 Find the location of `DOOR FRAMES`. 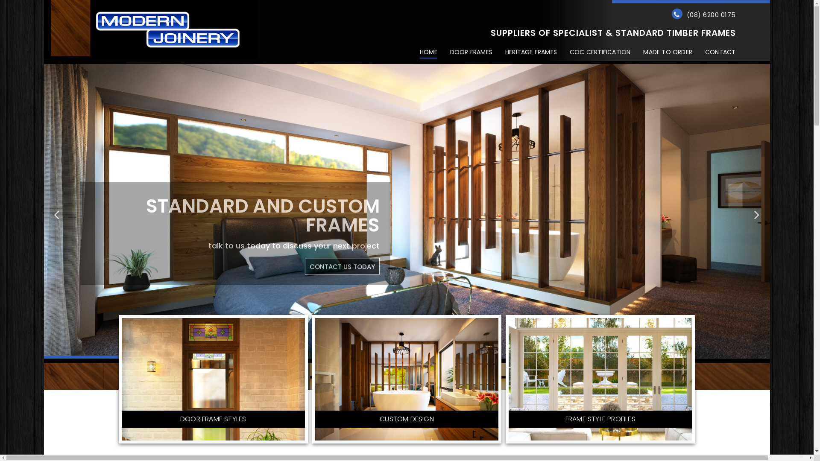

DOOR FRAMES is located at coordinates (471, 53).